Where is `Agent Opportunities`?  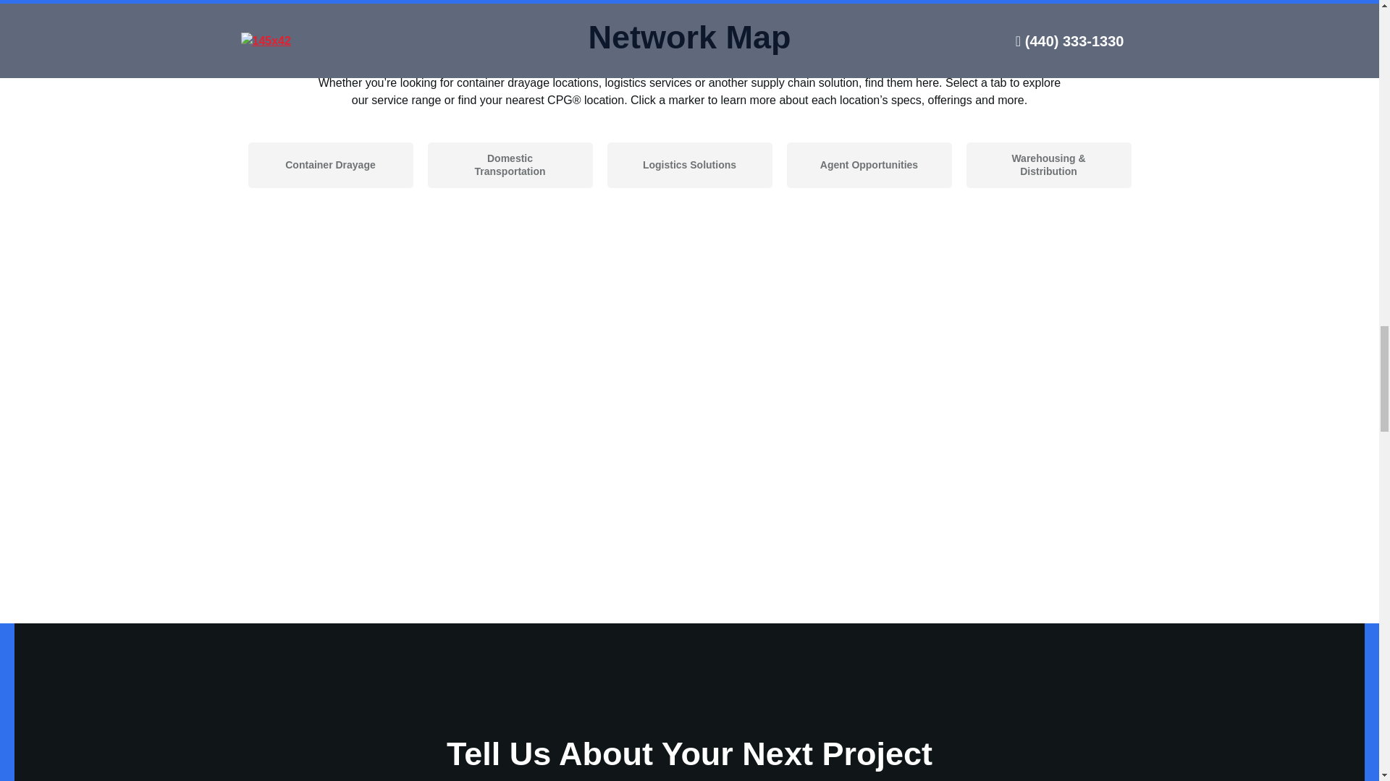 Agent Opportunities is located at coordinates (869, 165).